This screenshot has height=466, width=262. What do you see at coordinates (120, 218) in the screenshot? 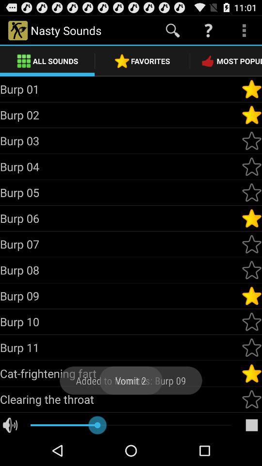
I see `launch the burp 06 icon` at bounding box center [120, 218].